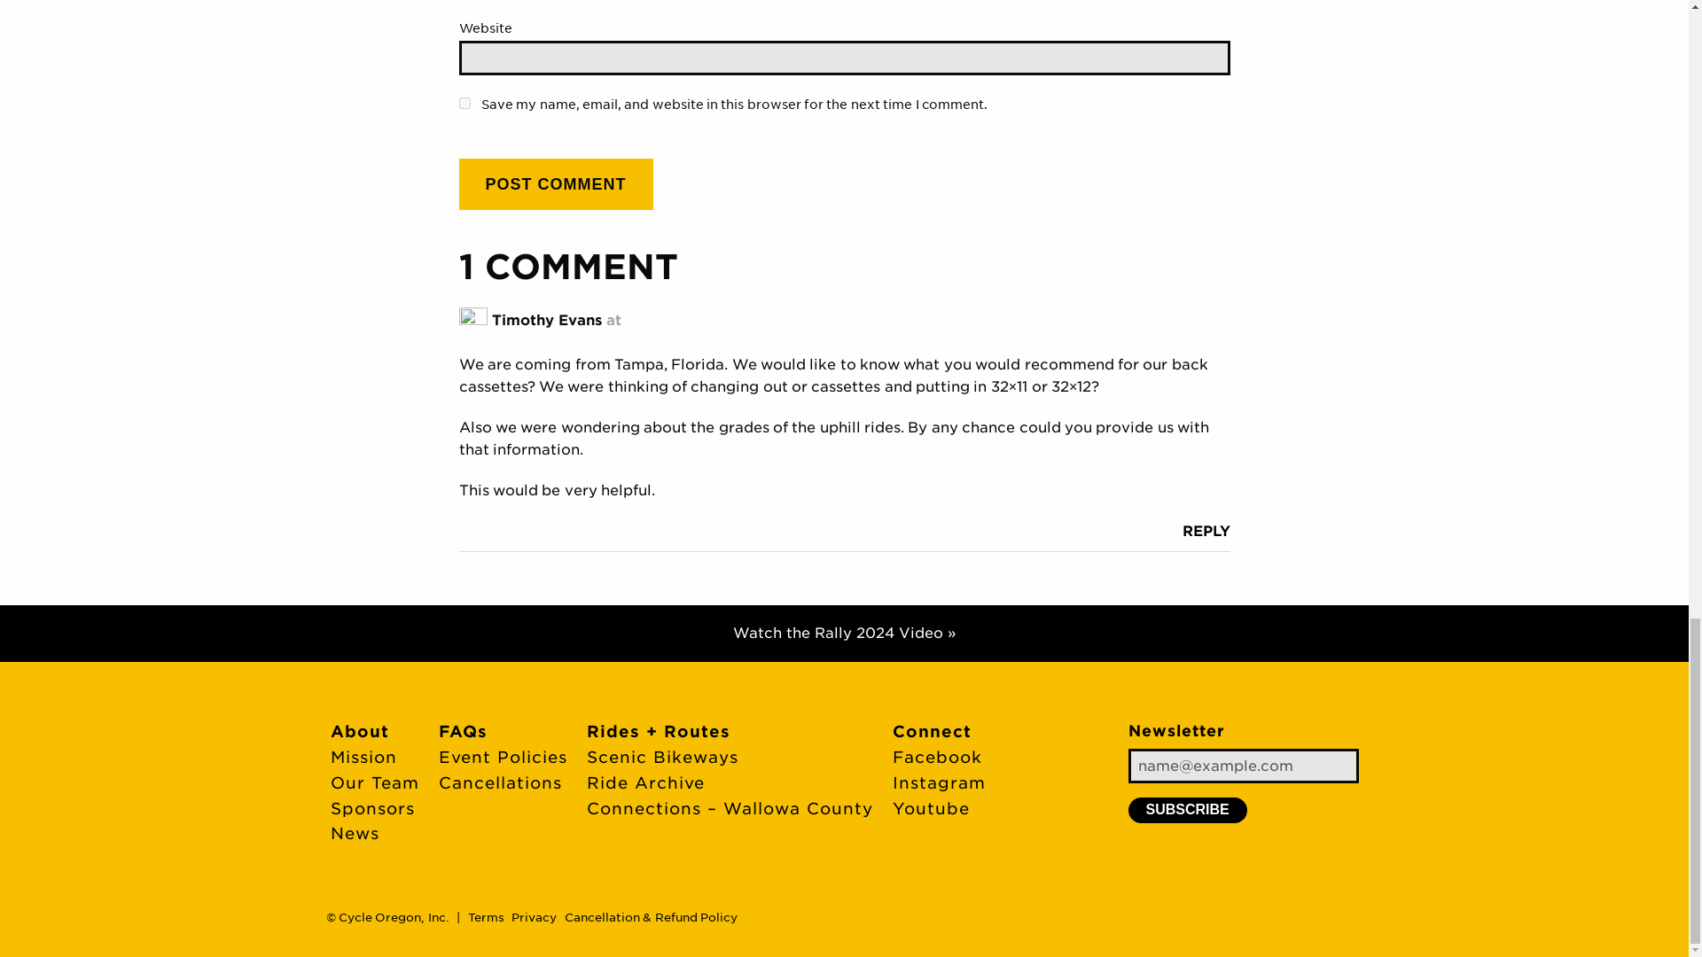  I want to click on Sponsors, so click(371, 808).